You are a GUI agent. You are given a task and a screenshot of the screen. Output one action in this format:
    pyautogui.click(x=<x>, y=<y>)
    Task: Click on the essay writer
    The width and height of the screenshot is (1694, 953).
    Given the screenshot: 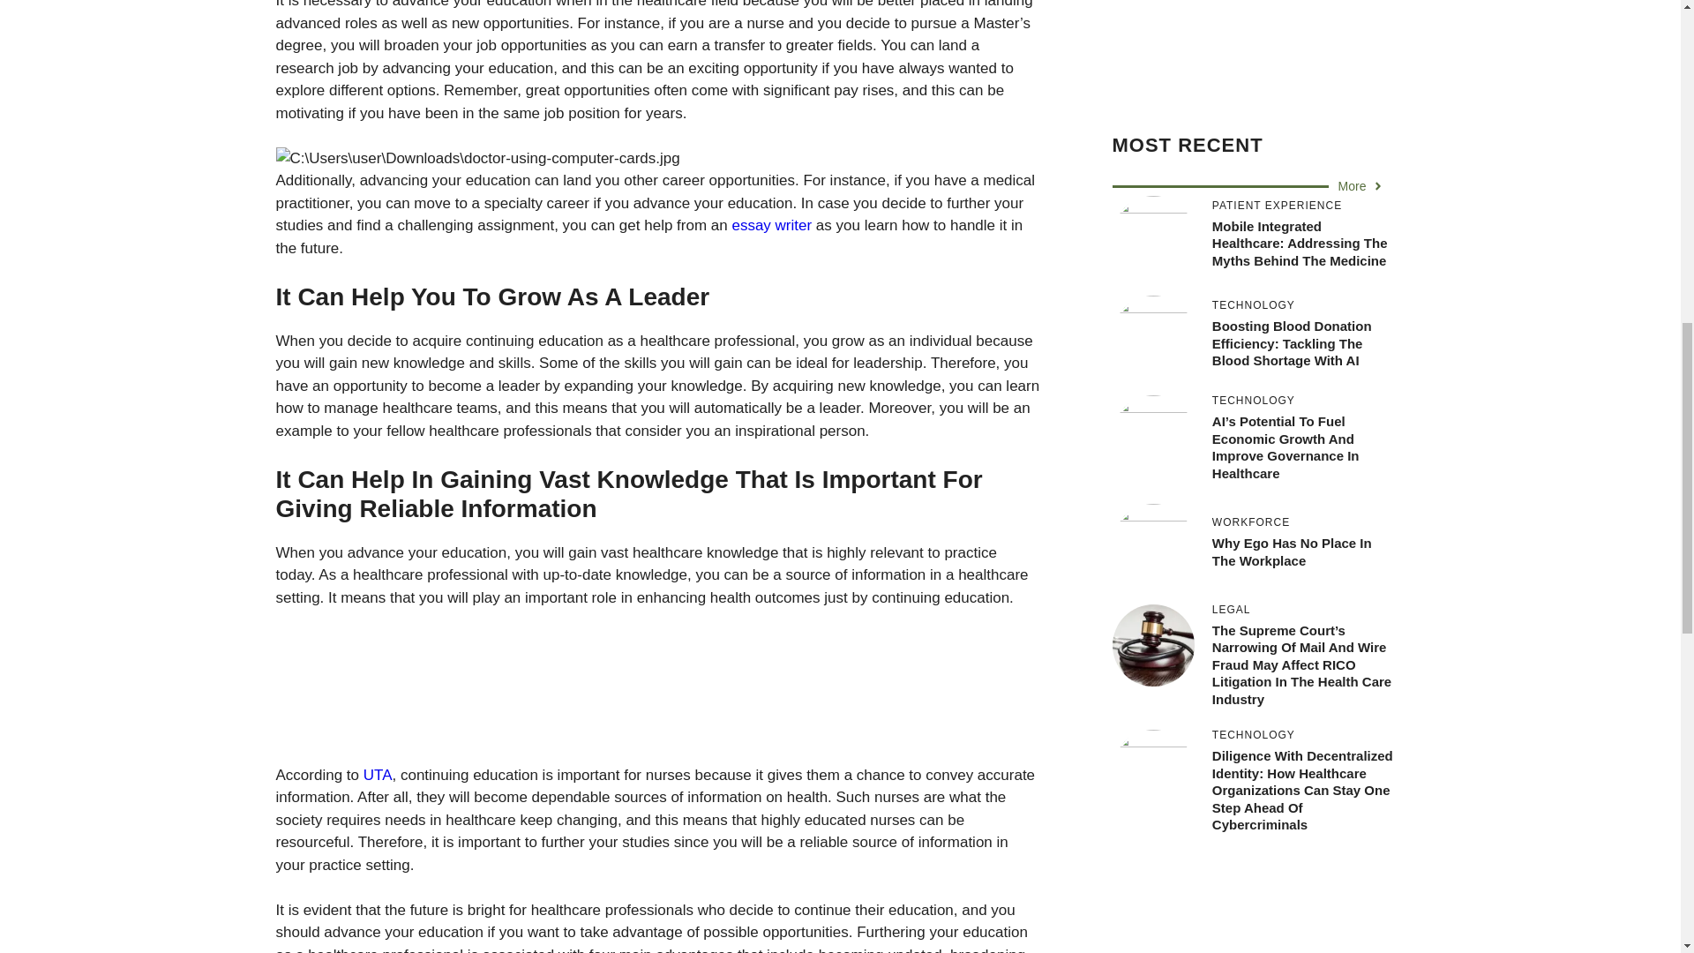 What is the action you would take?
    pyautogui.click(x=771, y=225)
    